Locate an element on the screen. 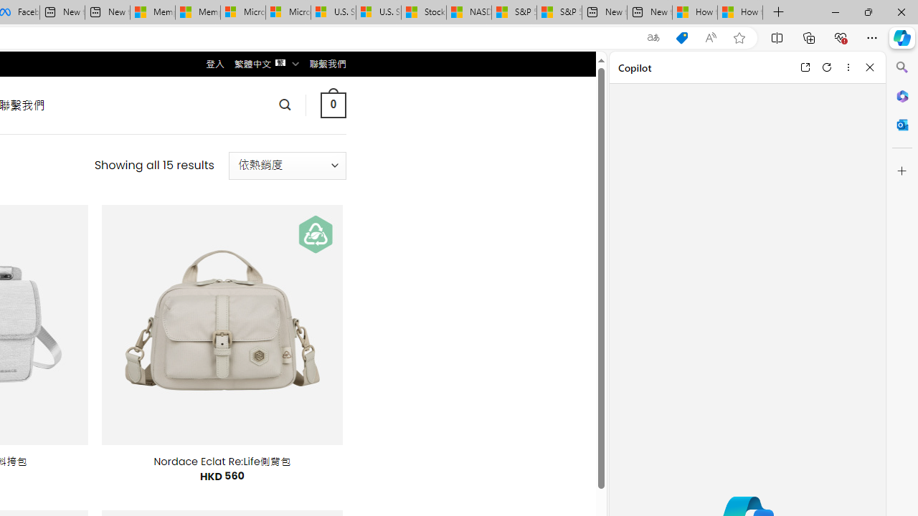 The height and width of the screenshot is (516, 918). Add this page to favorites (Ctrl+D) is located at coordinates (739, 38).